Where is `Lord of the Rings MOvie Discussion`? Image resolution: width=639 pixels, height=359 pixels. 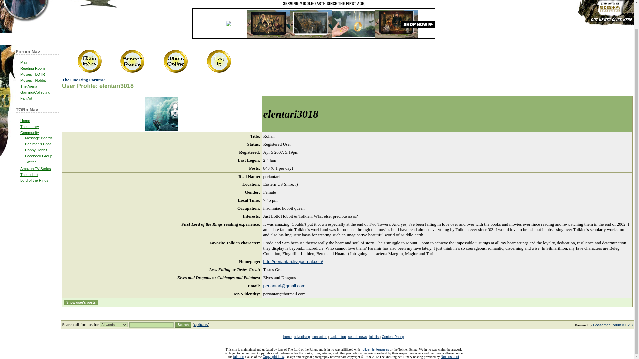
Lord of the Rings MOvie Discussion is located at coordinates (33, 74).